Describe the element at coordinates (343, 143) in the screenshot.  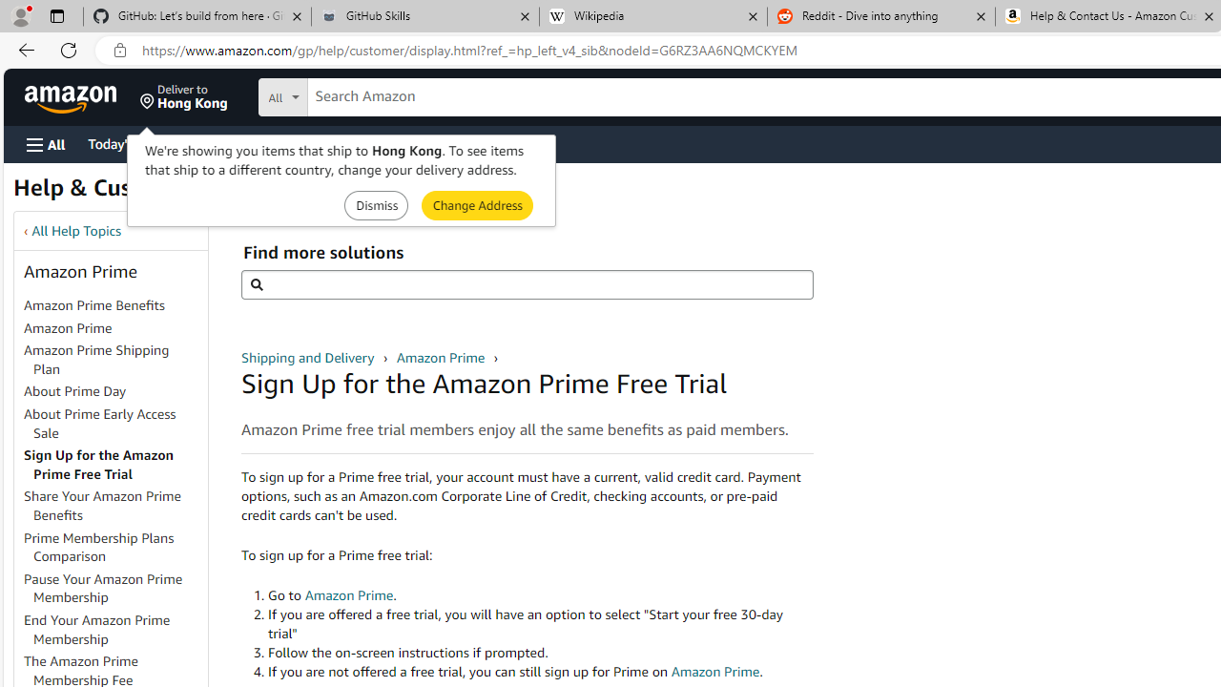
I see `Registry` at that location.